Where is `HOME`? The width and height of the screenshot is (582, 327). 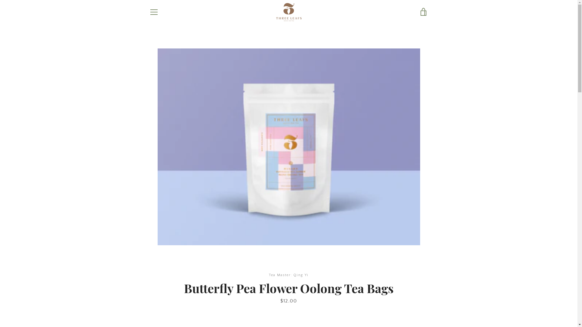 HOME is located at coordinates (155, 236).